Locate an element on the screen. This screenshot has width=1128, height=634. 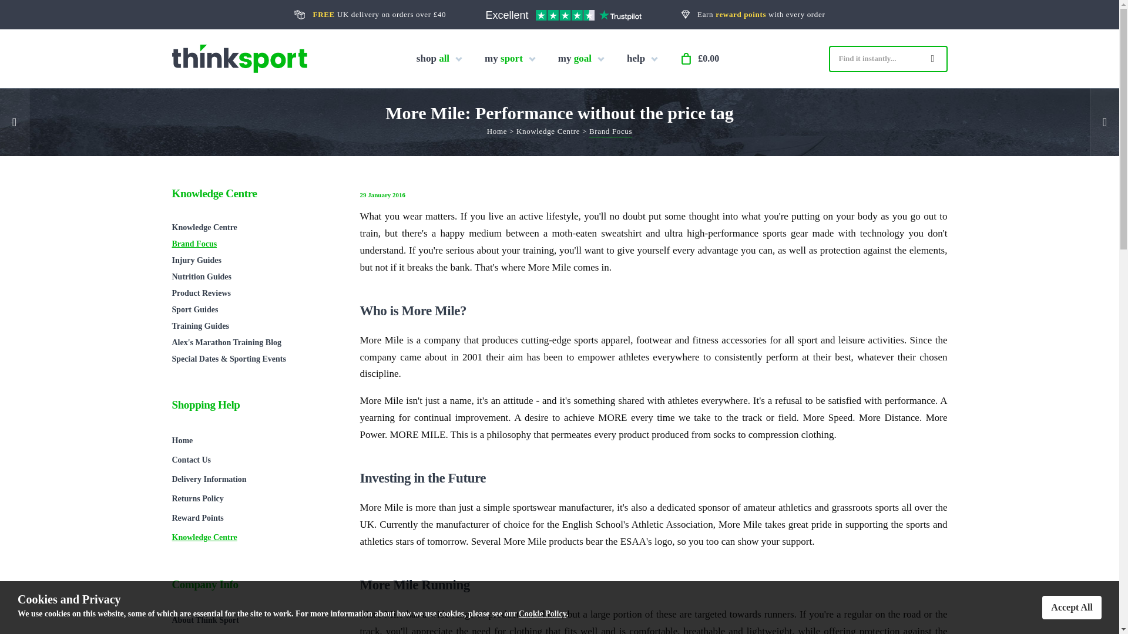
Customer reviews powered by Trustpilot is located at coordinates (563, 16).